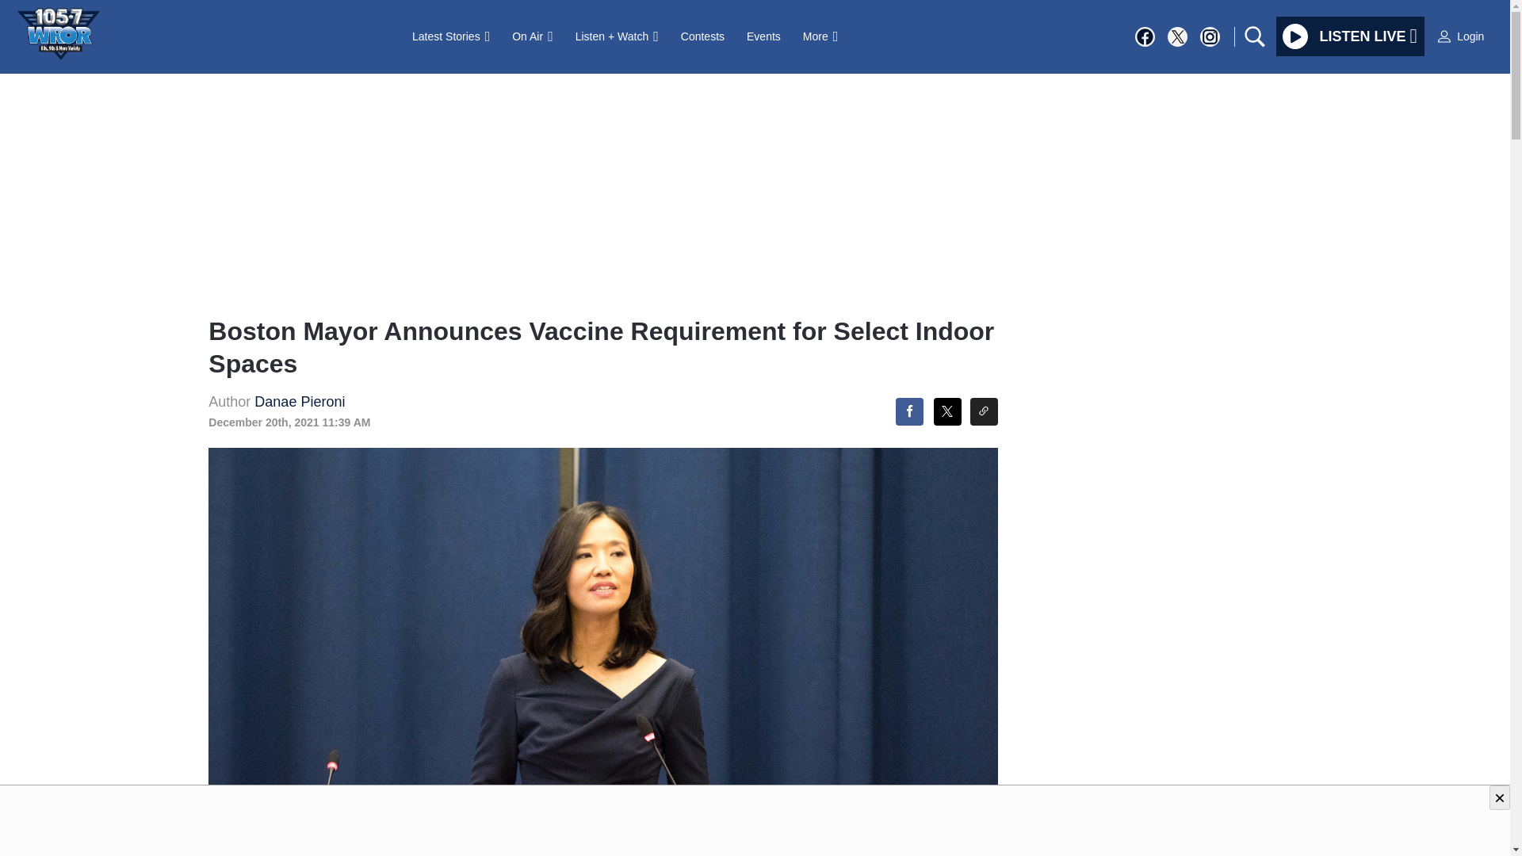 This screenshot has width=1522, height=856. What do you see at coordinates (1500, 797) in the screenshot?
I see `Close AdCheckmark indicating ad close` at bounding box center [1500, 797].